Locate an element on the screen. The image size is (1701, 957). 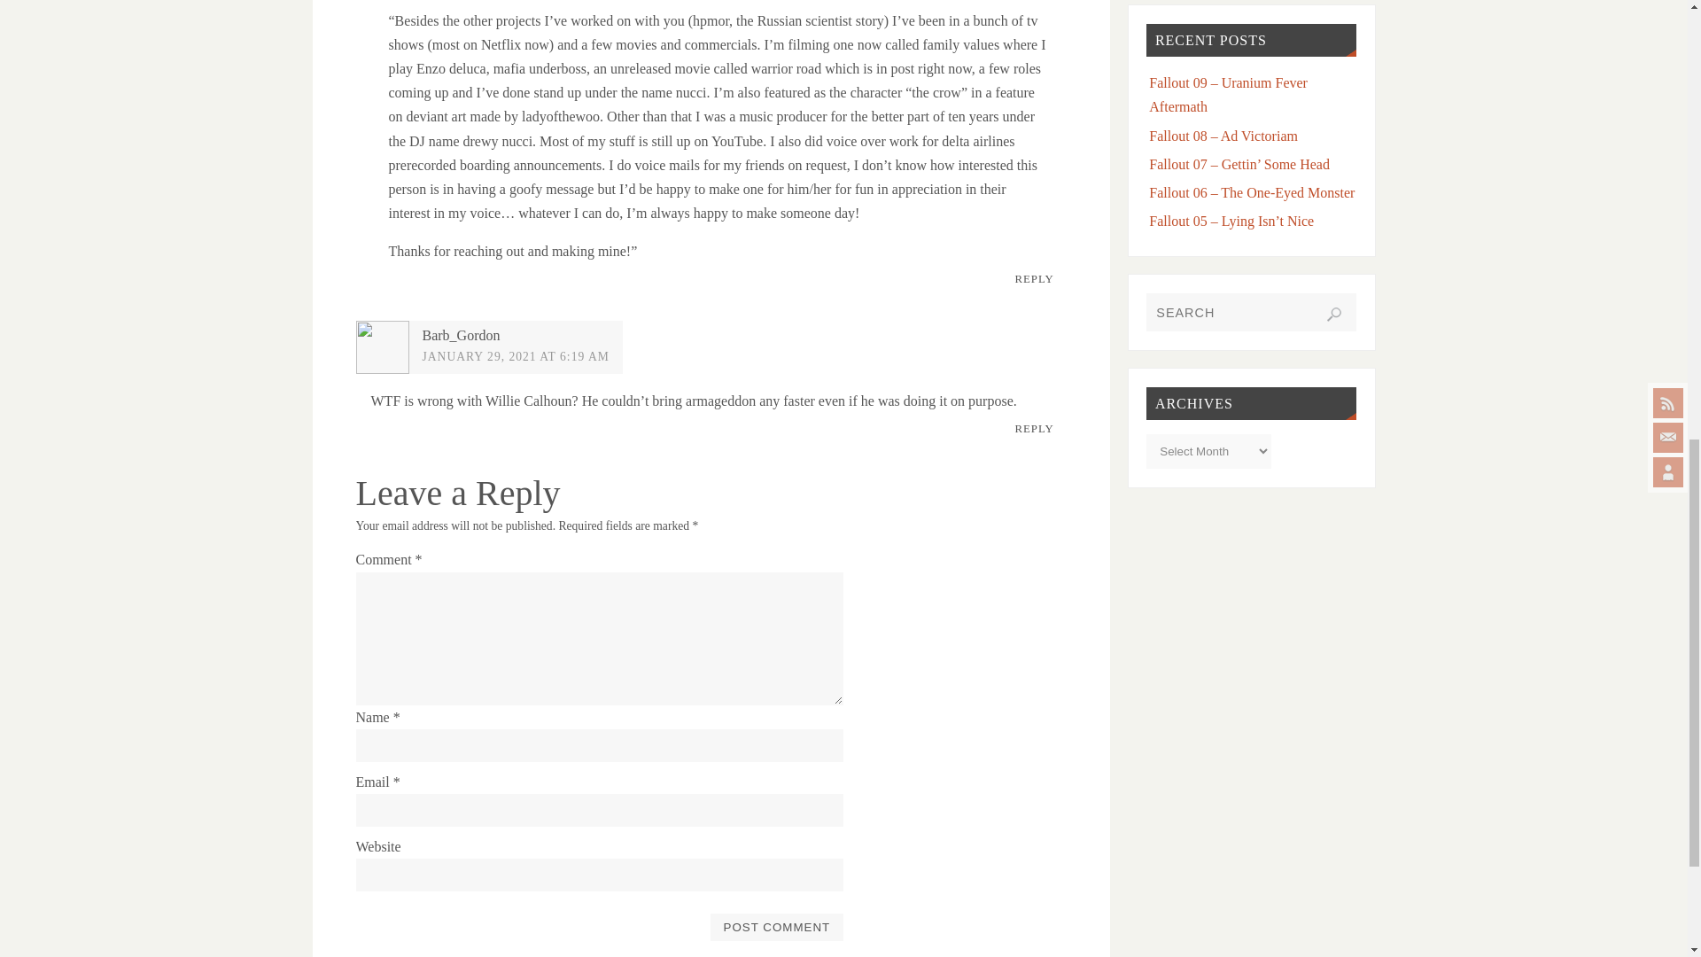
JANUARY 29, 2021 AT 6:19 AM is located at coordinates (516, 356).